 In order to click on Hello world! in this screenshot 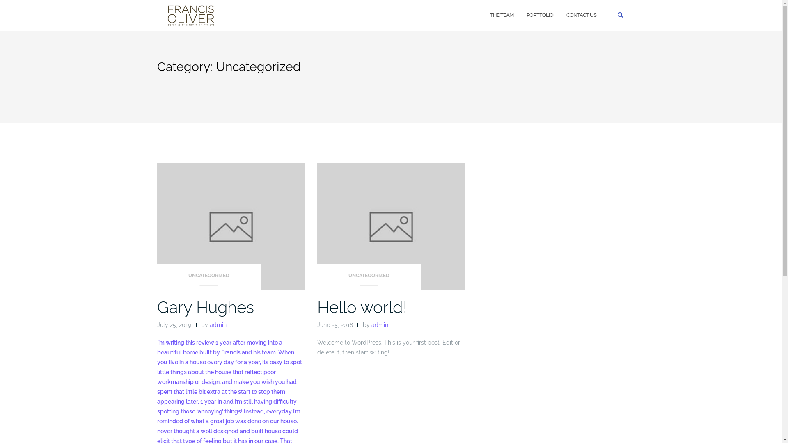, I will do `click(362, 307)`.